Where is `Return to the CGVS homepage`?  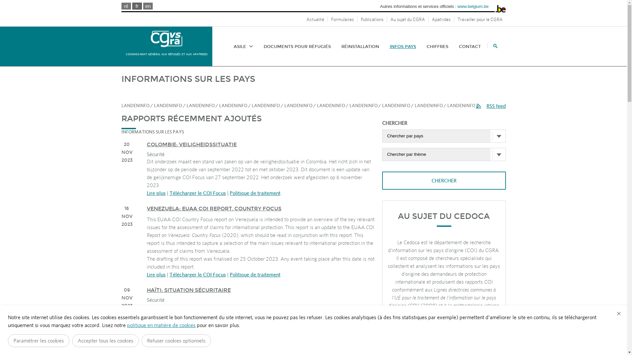
Return to the CGVS homepage is located at coordinates (167, 39).